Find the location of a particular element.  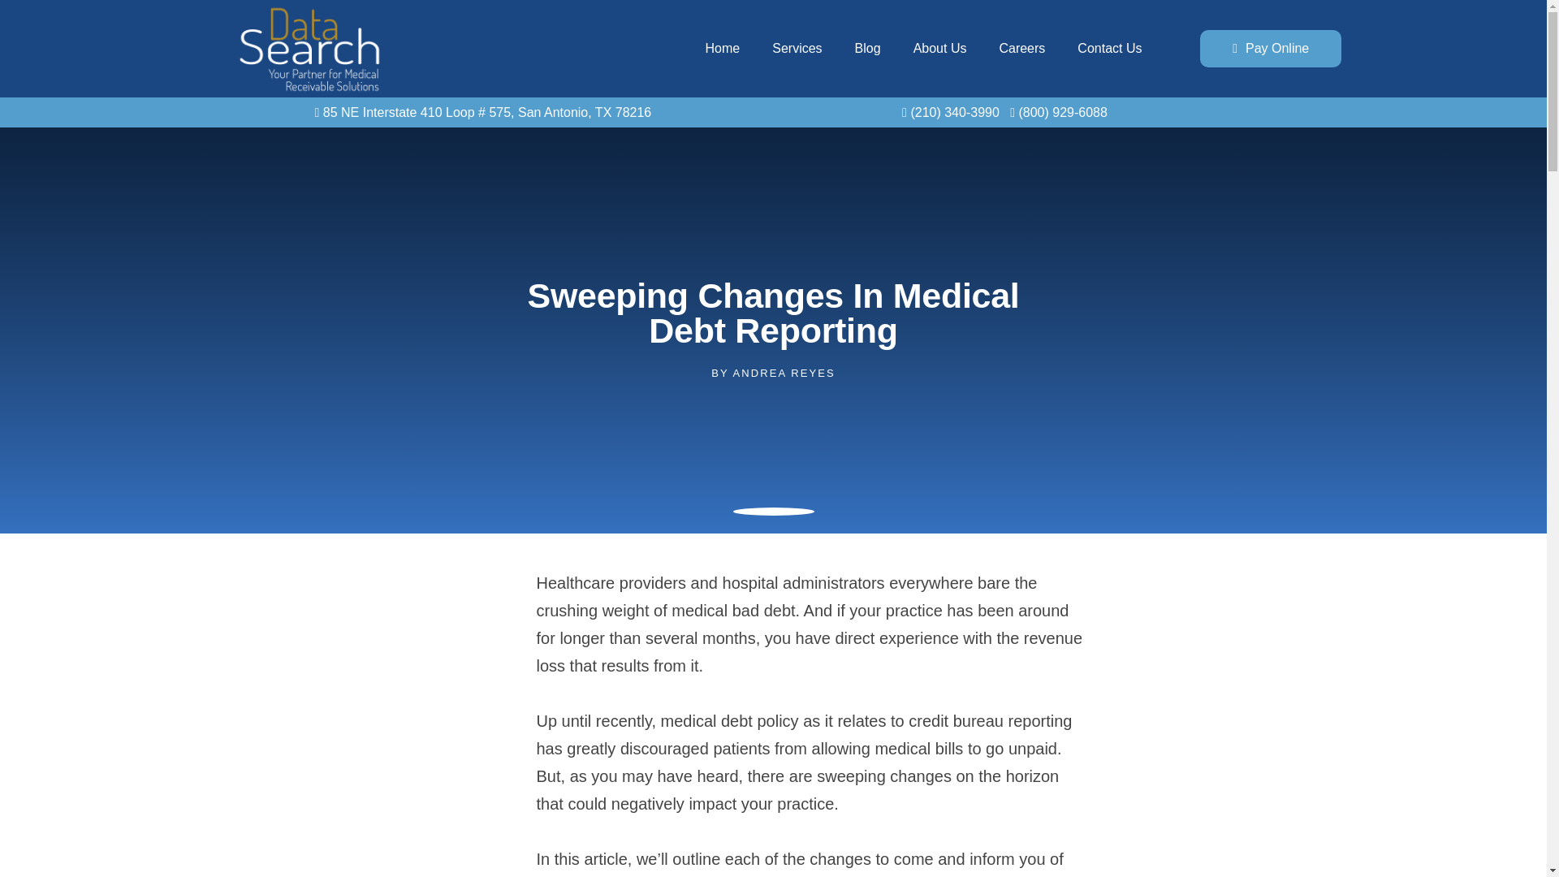

Blog is located at coordinates (867, 49).